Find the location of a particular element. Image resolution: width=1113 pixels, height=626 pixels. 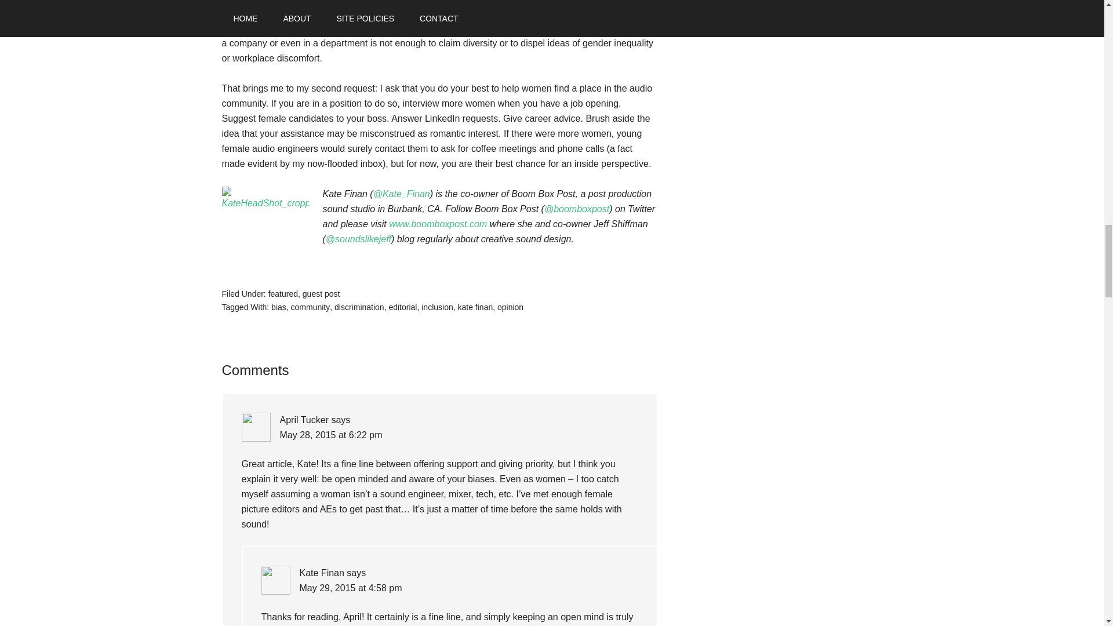

editorial is located at coordinates (402, 307).